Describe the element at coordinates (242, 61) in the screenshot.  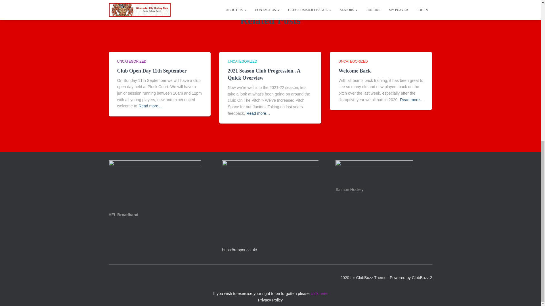
I see `UNCATEGORIZED` at that location.